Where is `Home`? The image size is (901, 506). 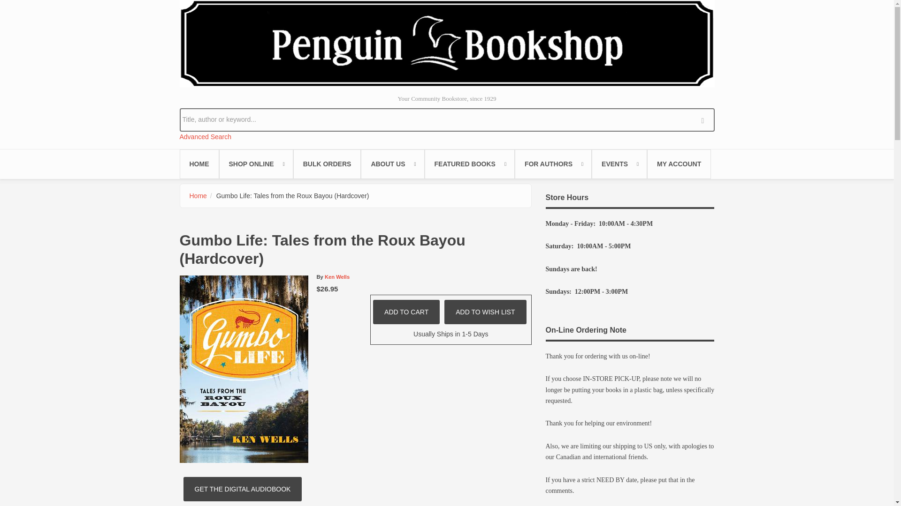 Home is located at coordinates (447, 43).